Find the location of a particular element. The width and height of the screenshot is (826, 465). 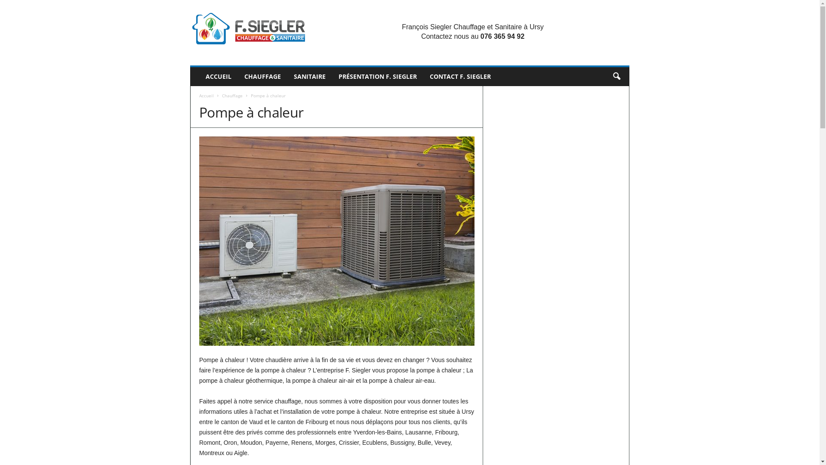

CONTACT F. SIEGLER is located at coordinates (460, 77).